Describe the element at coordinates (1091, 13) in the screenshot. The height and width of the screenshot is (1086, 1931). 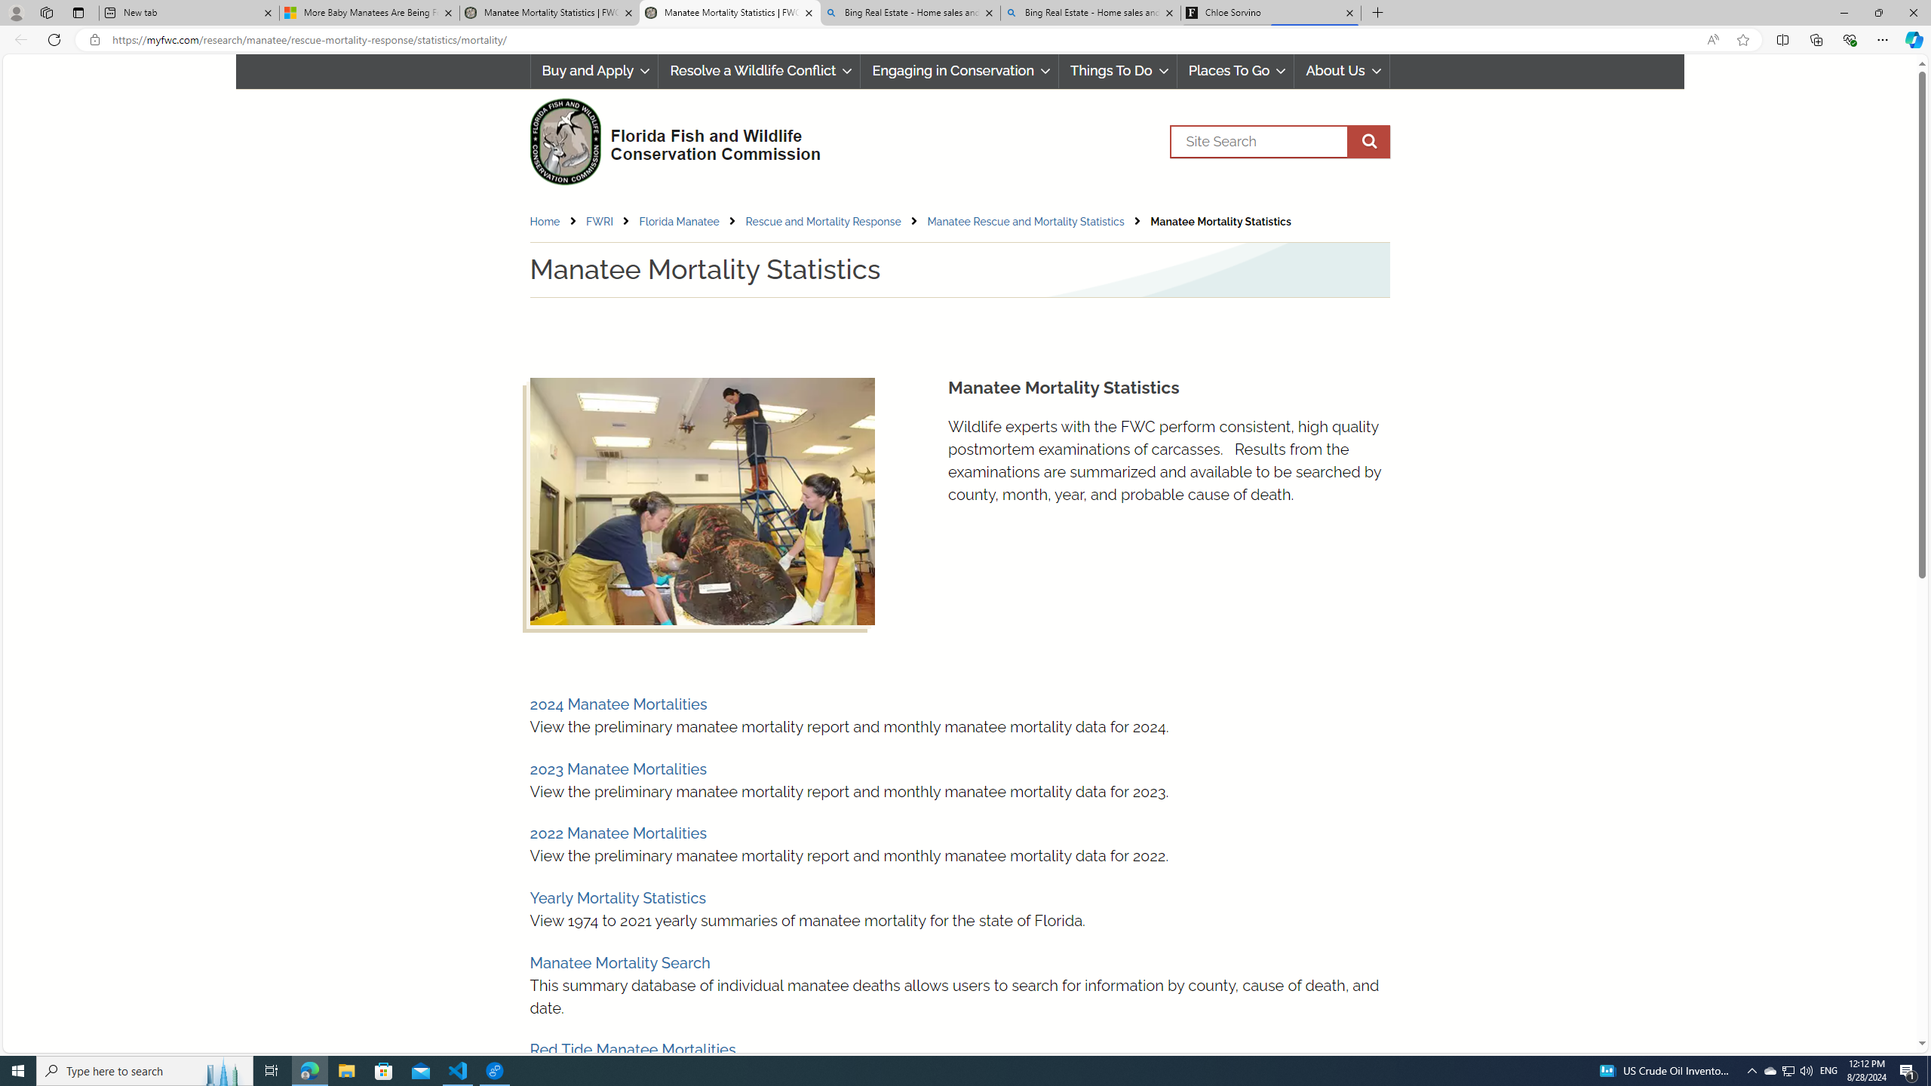
I see `Bing Real Estate - Home sales and rental listings` at that location.